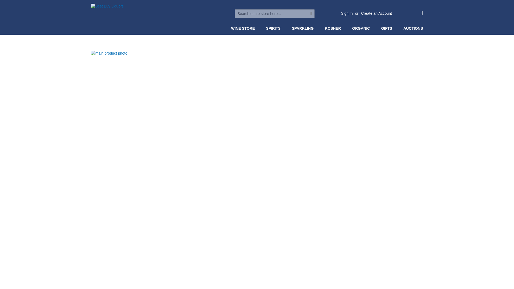 Image resolution: width=514 pixels, height=289 pixels. What do you see at coordinates (311, 13) in the screenshot?
I see `Search` at bounding box center [311, 13].